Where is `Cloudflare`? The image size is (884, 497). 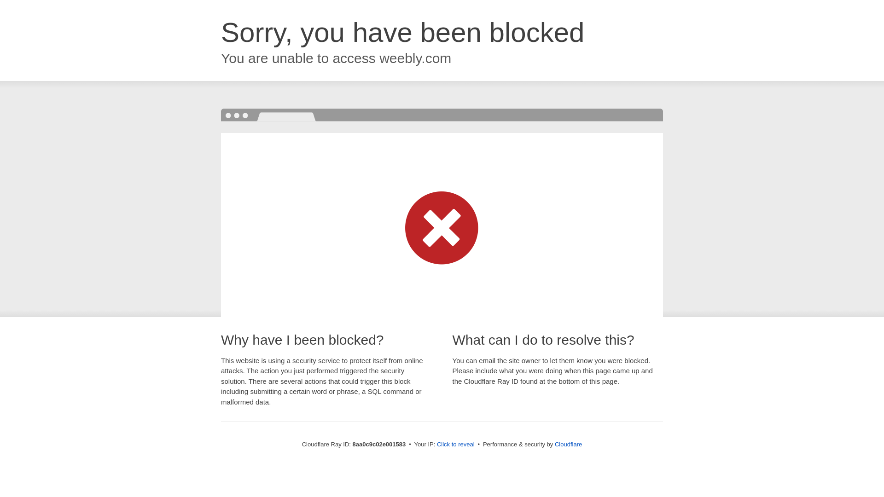 Cloudflare is located at coordinates (568, 444).